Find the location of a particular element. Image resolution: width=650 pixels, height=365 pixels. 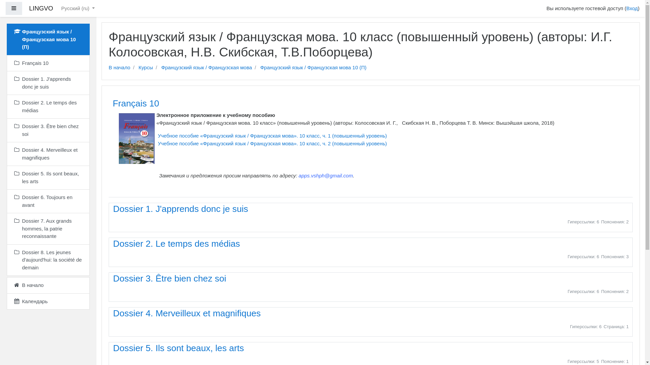

Dossier 5. Ils sont beaux, les arts is located at coordinates (48, 178).